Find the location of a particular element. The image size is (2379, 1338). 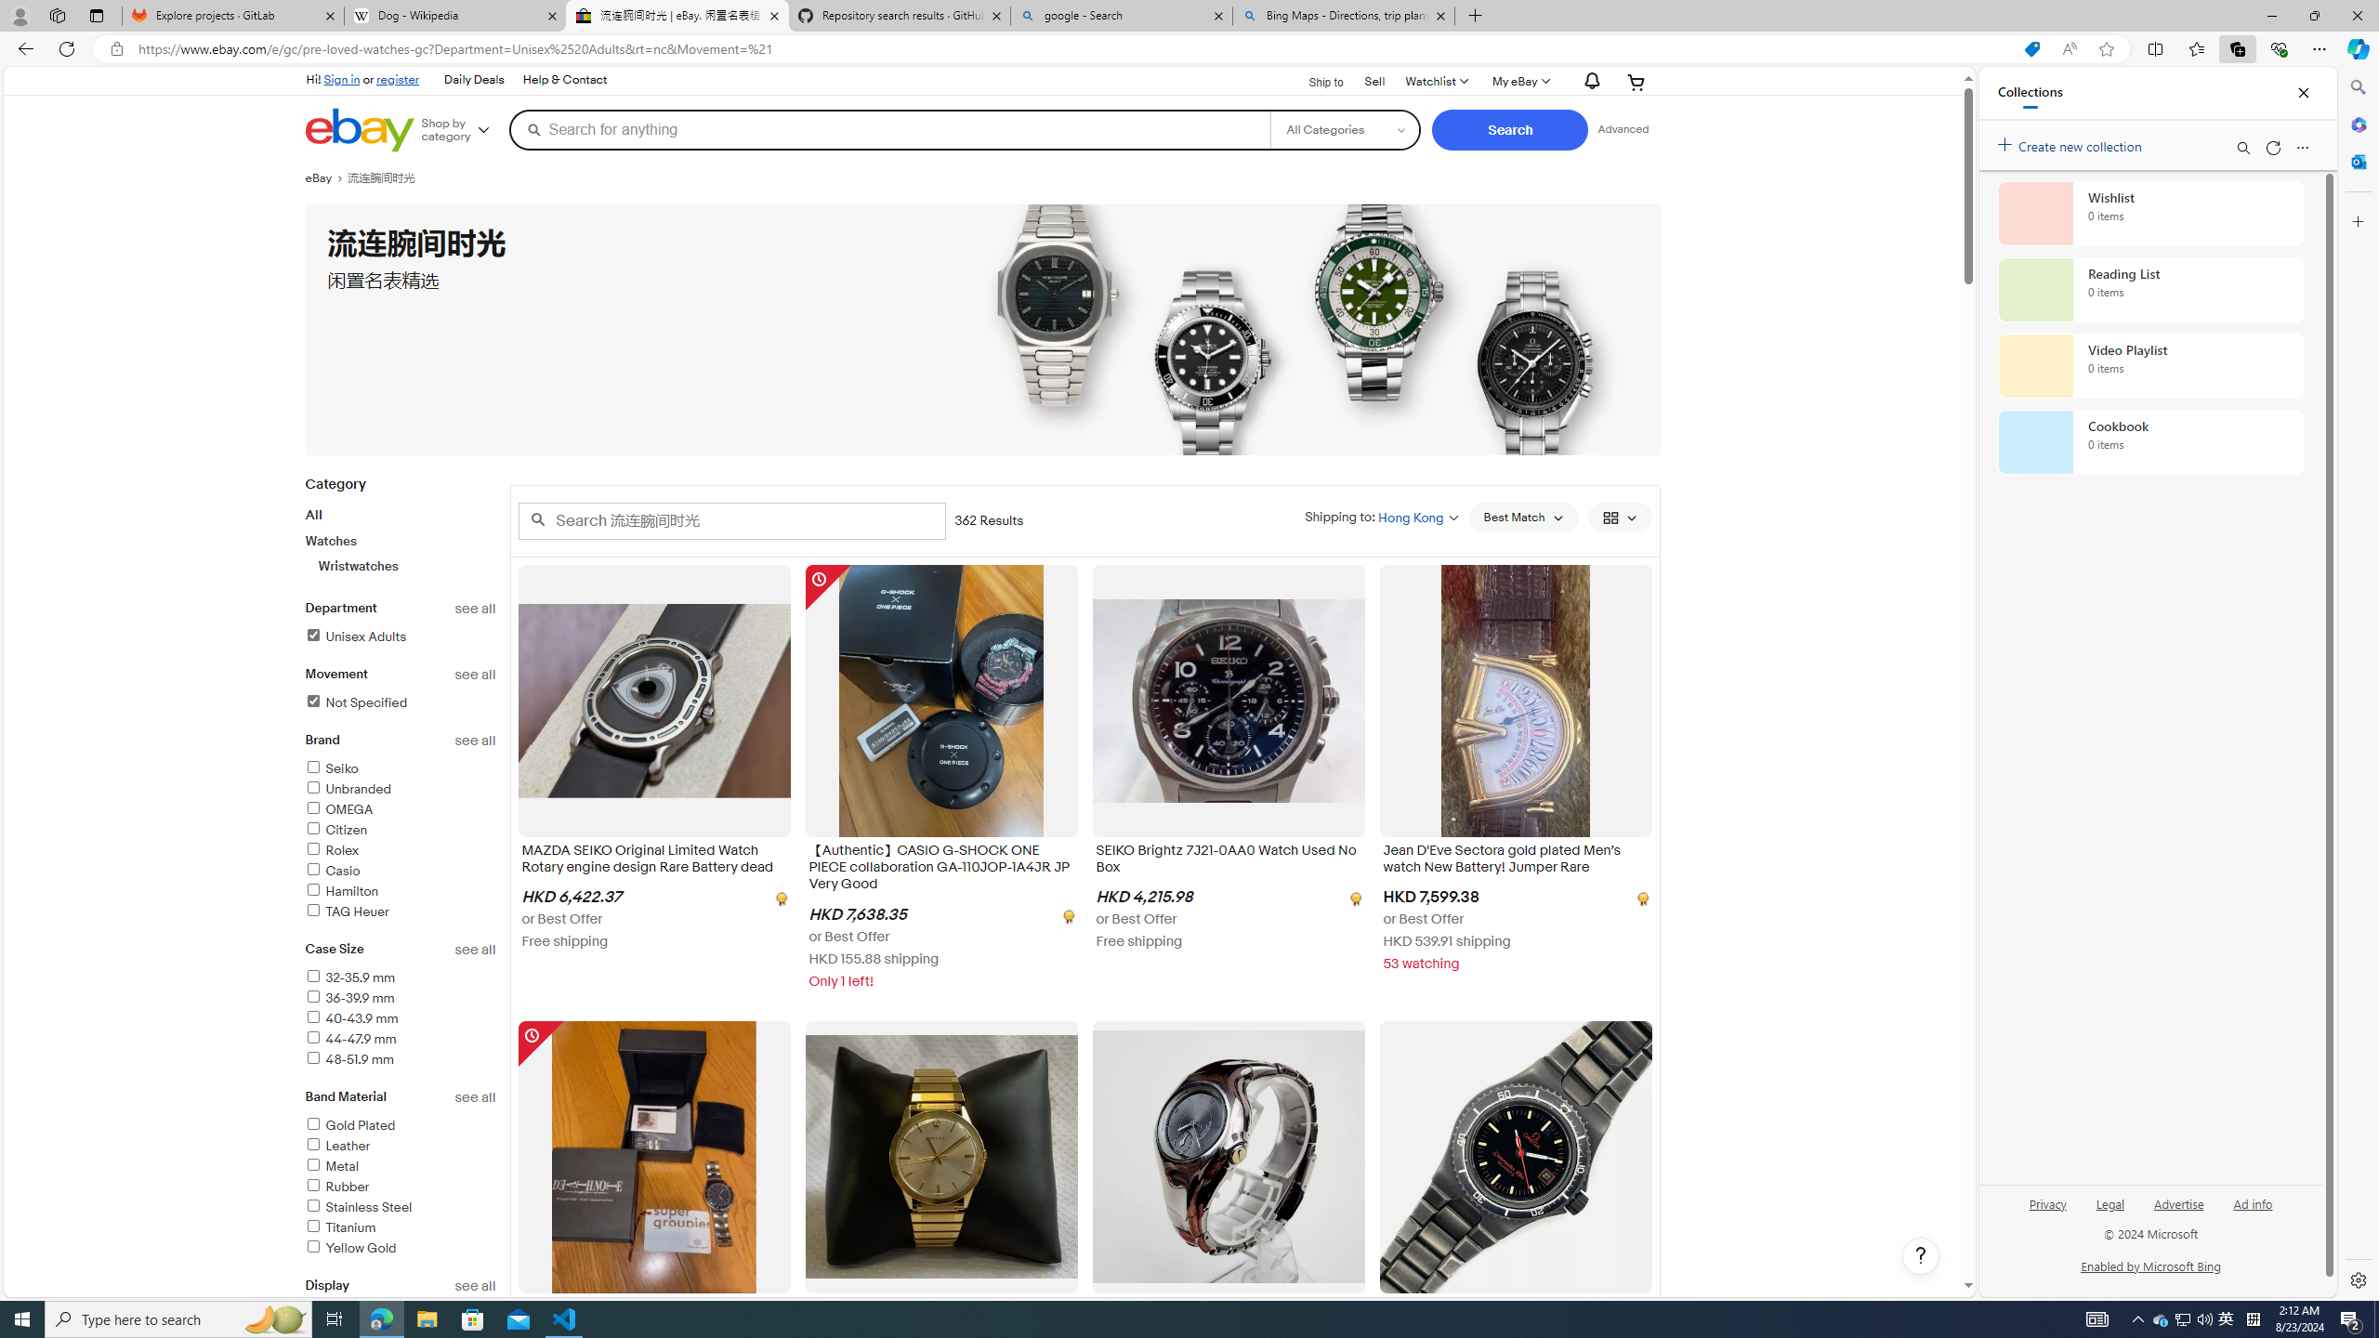

OMEGA is located at coordinates (401, 810).